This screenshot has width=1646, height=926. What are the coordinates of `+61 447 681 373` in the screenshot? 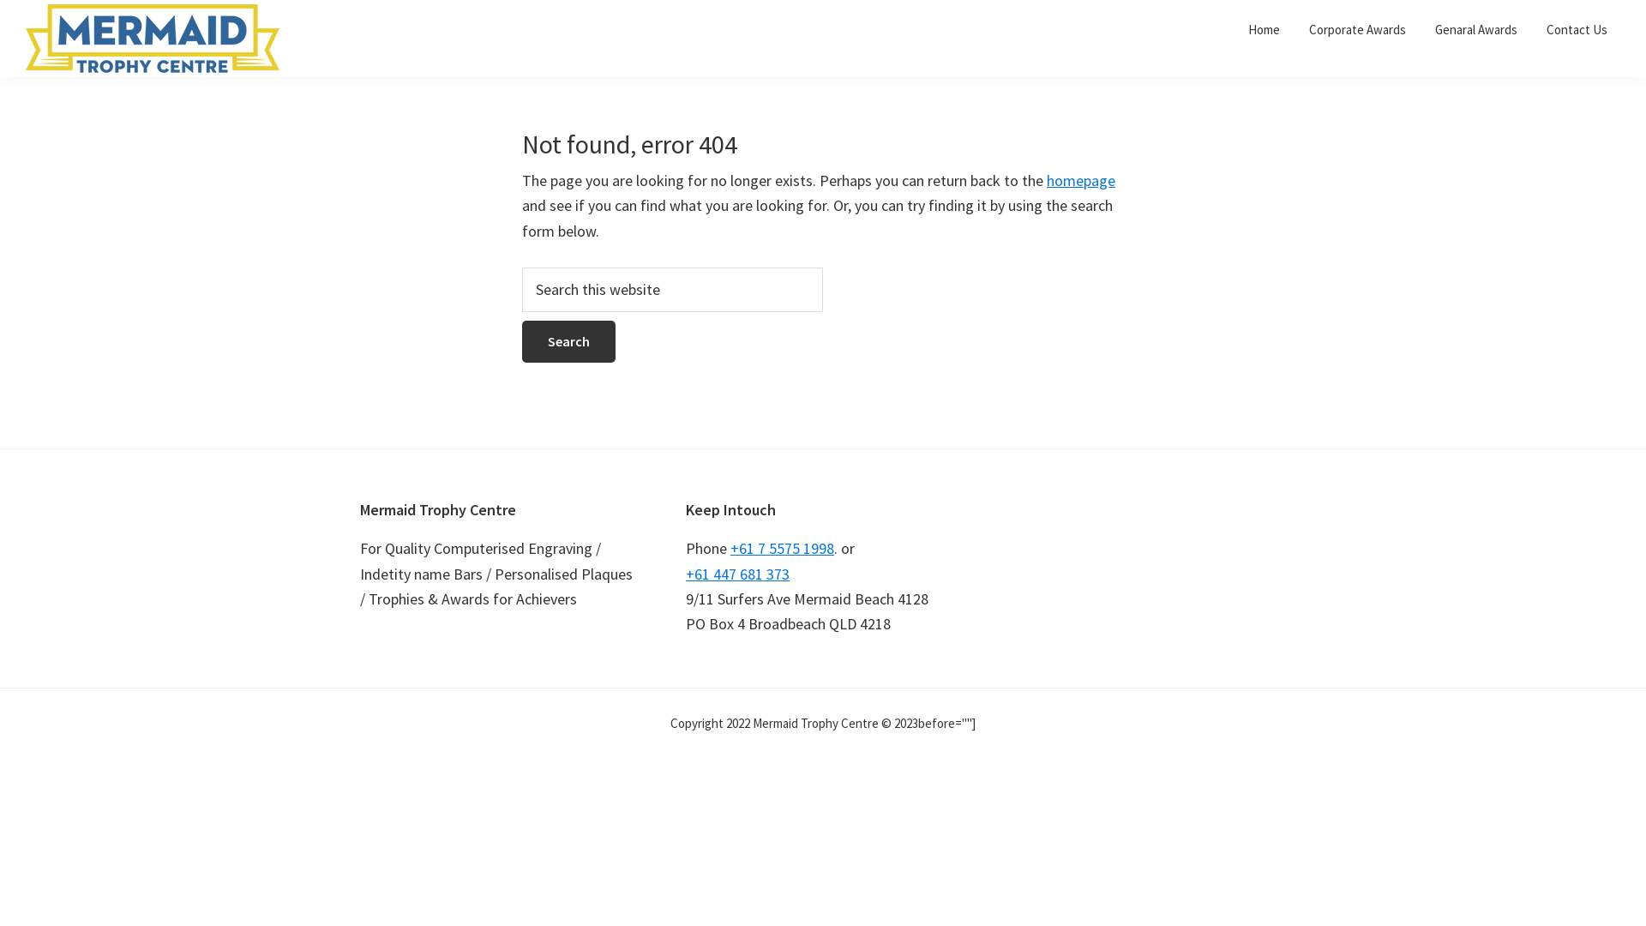 It's located at (737, 574).